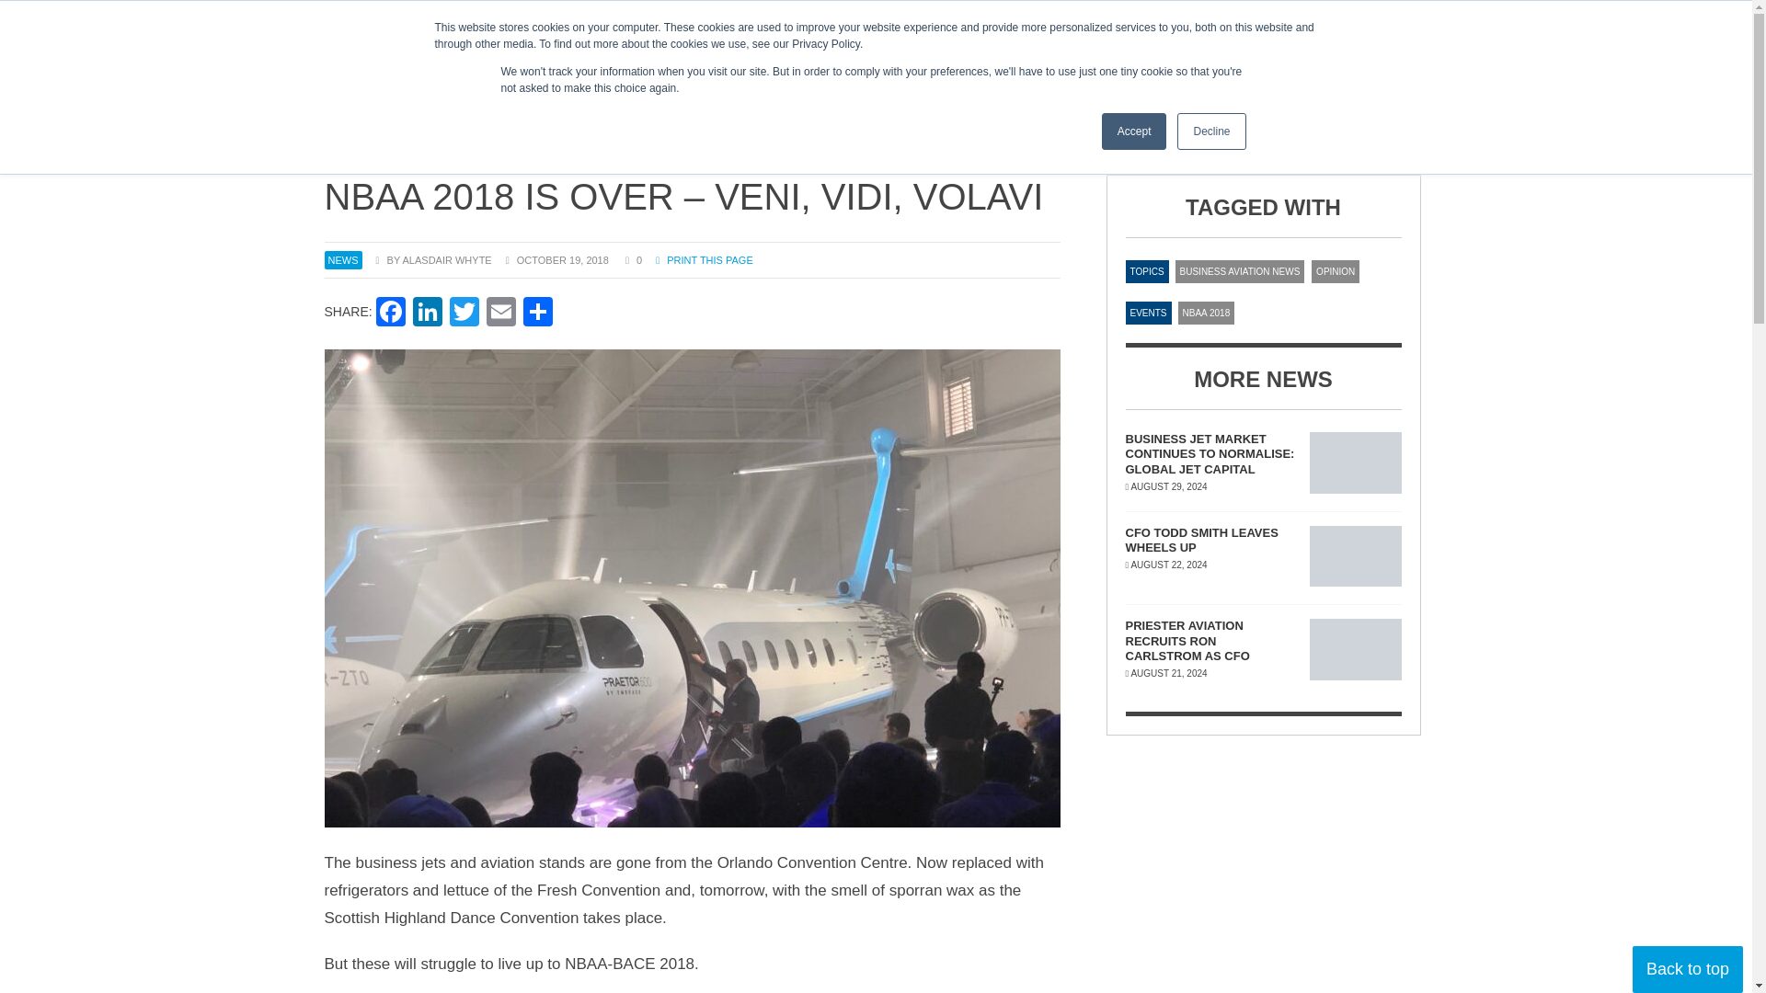 The image size is (1766, 993). What do you see at coordinates (391, 313) in the screenshot?
I see `Facebook` at bounding box center [391, 313].